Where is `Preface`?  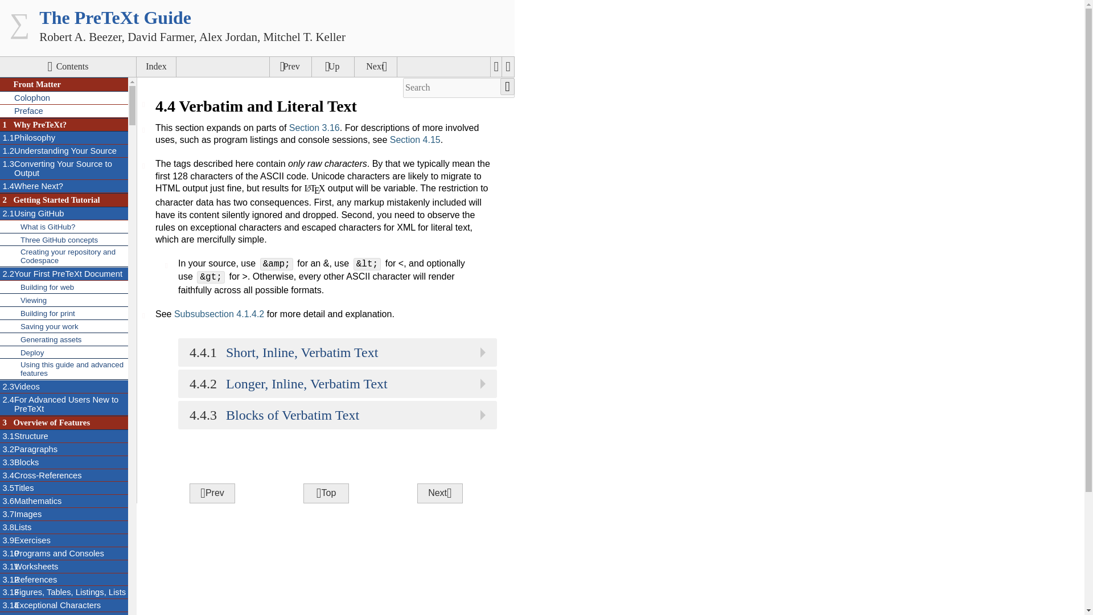
Preface is located at coordinates (64, 111).